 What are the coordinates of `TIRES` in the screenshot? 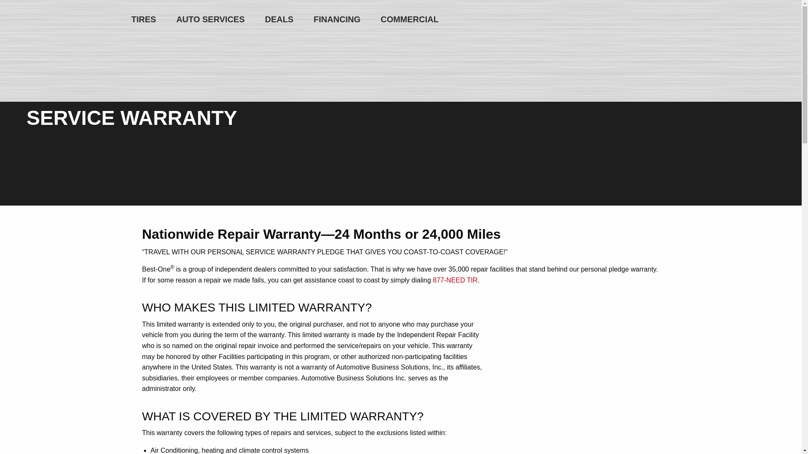 It's located at (144, 19).